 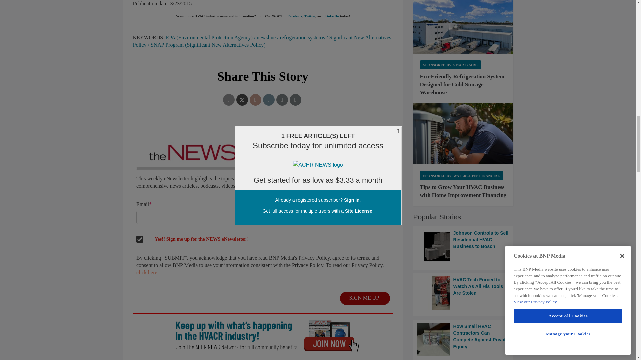 What do you see at coordinates (463, 134) in the screenshot?
I see `Technician Working on HVAC Unit` at bounding box center [463, 134].